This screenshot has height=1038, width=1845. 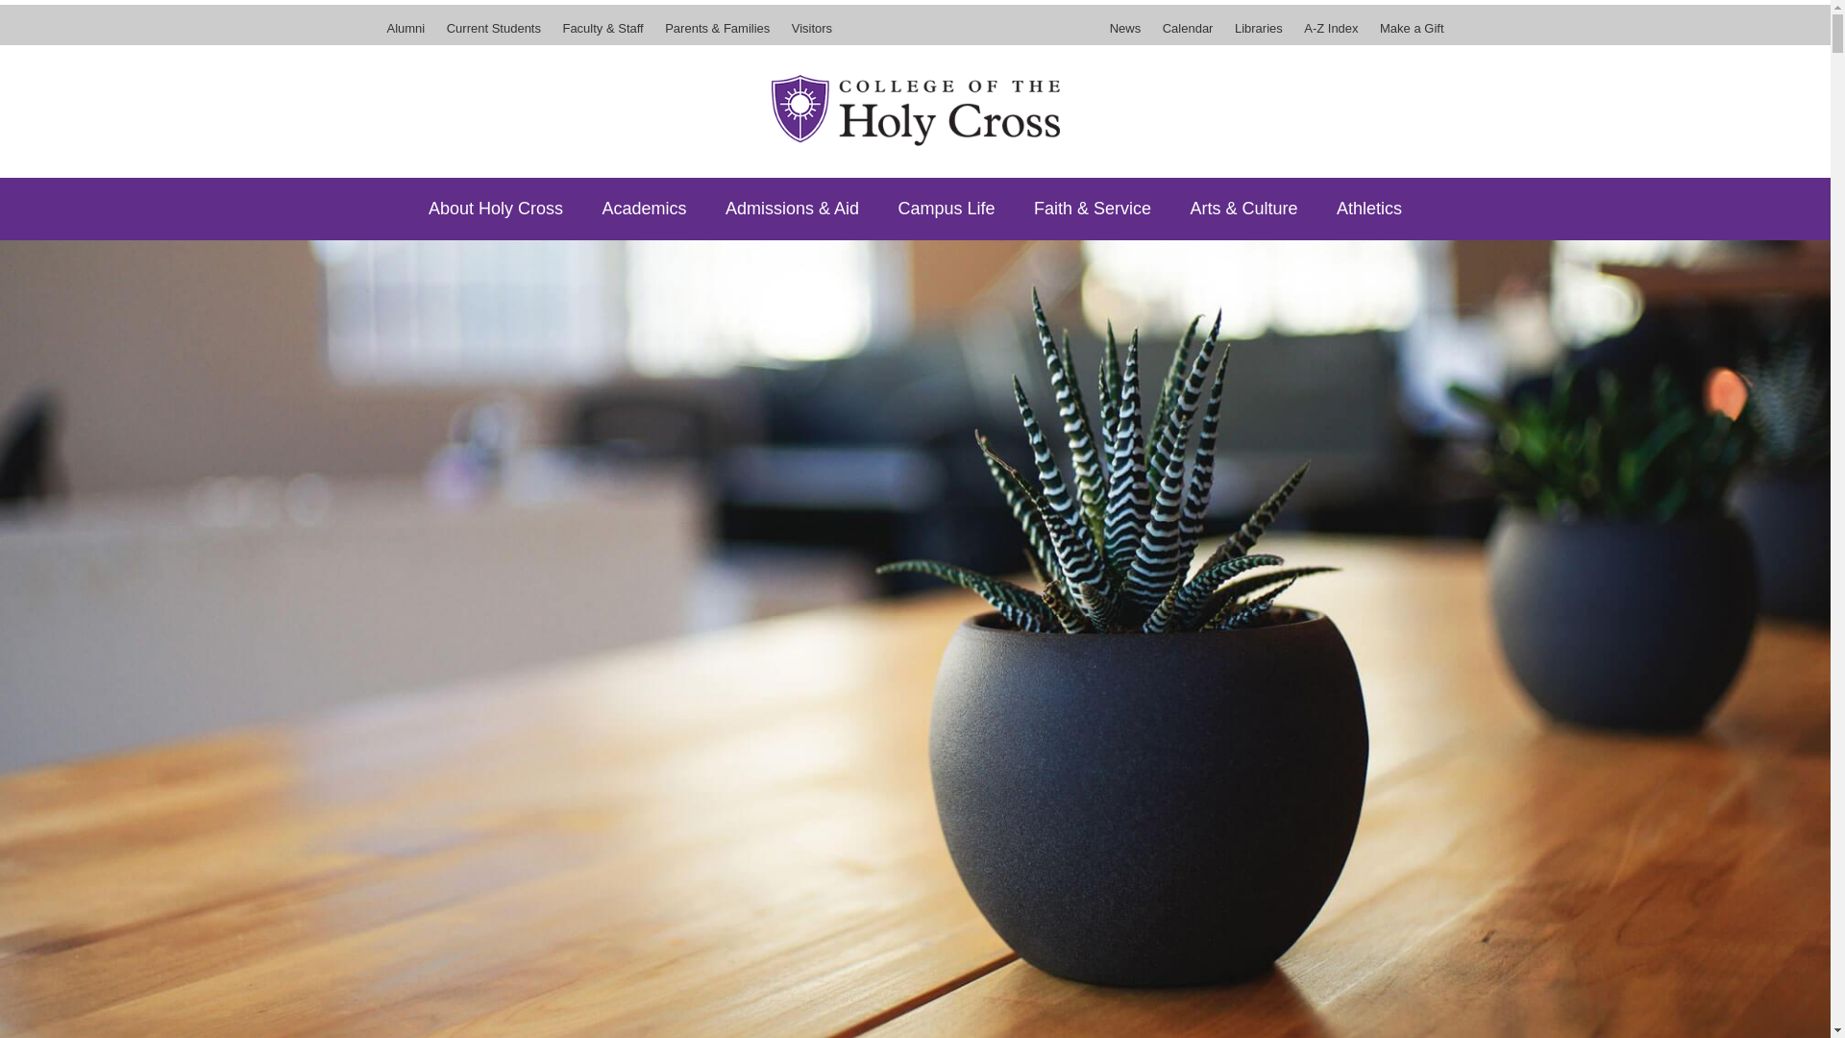 I want to click on About Holy Cross, so click(x=496, y=208).